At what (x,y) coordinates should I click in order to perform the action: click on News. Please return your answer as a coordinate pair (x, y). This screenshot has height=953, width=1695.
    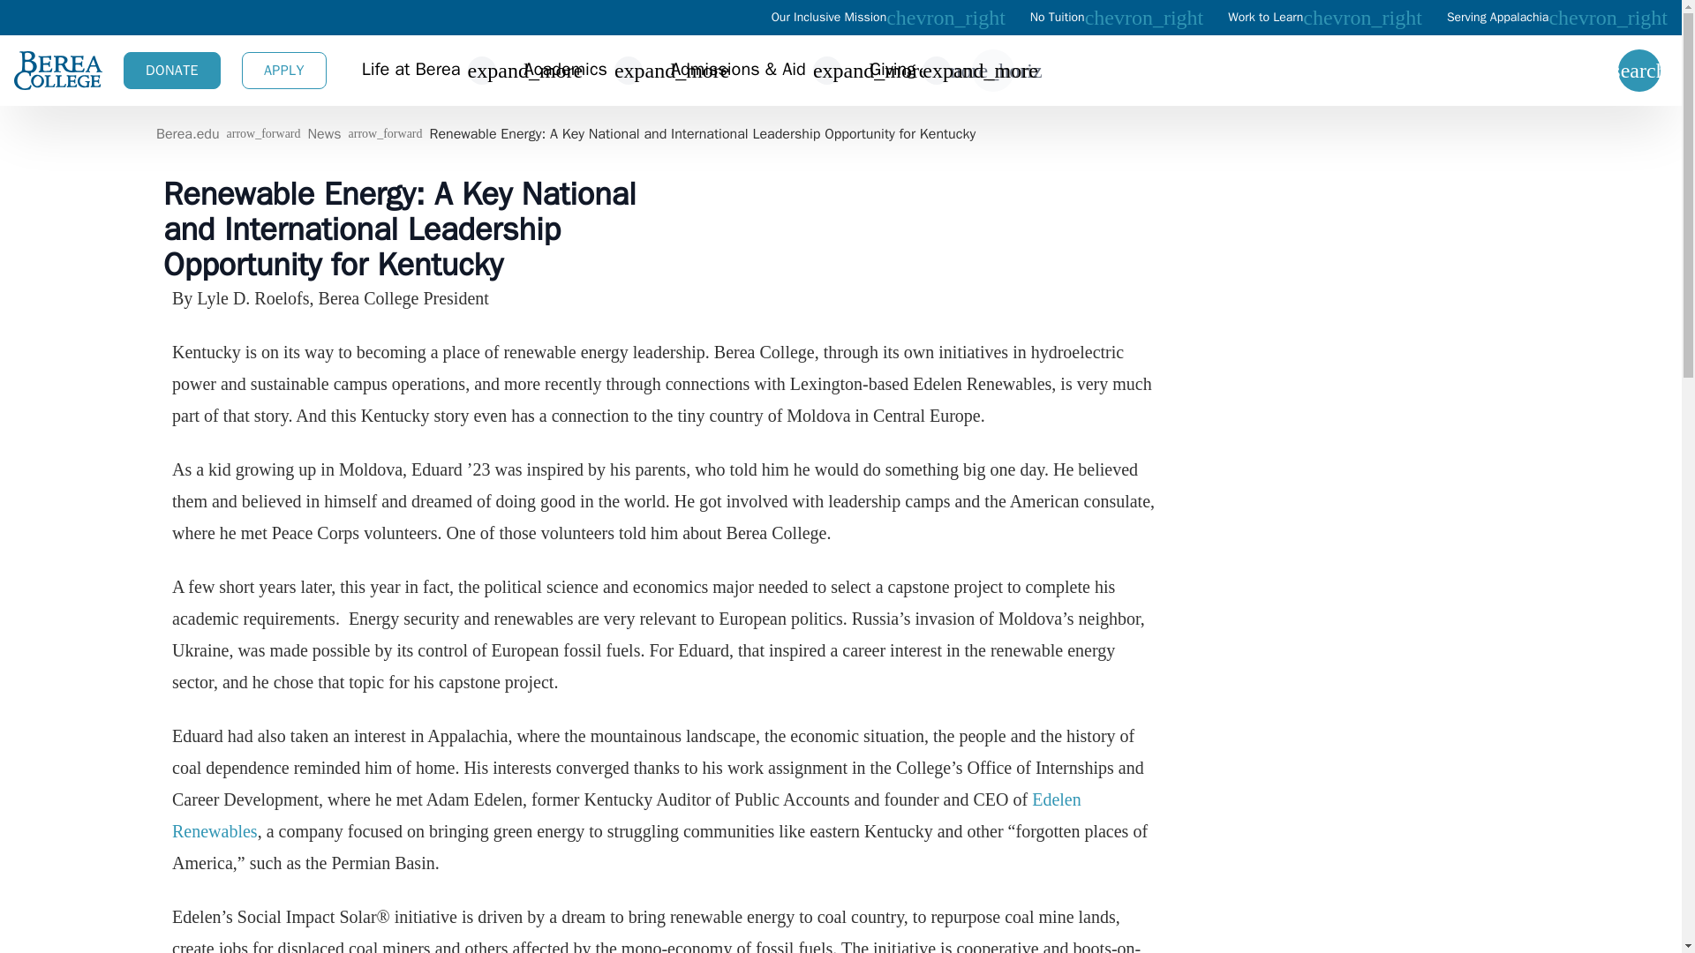
    Looking at the image, I should click on (323, 134).